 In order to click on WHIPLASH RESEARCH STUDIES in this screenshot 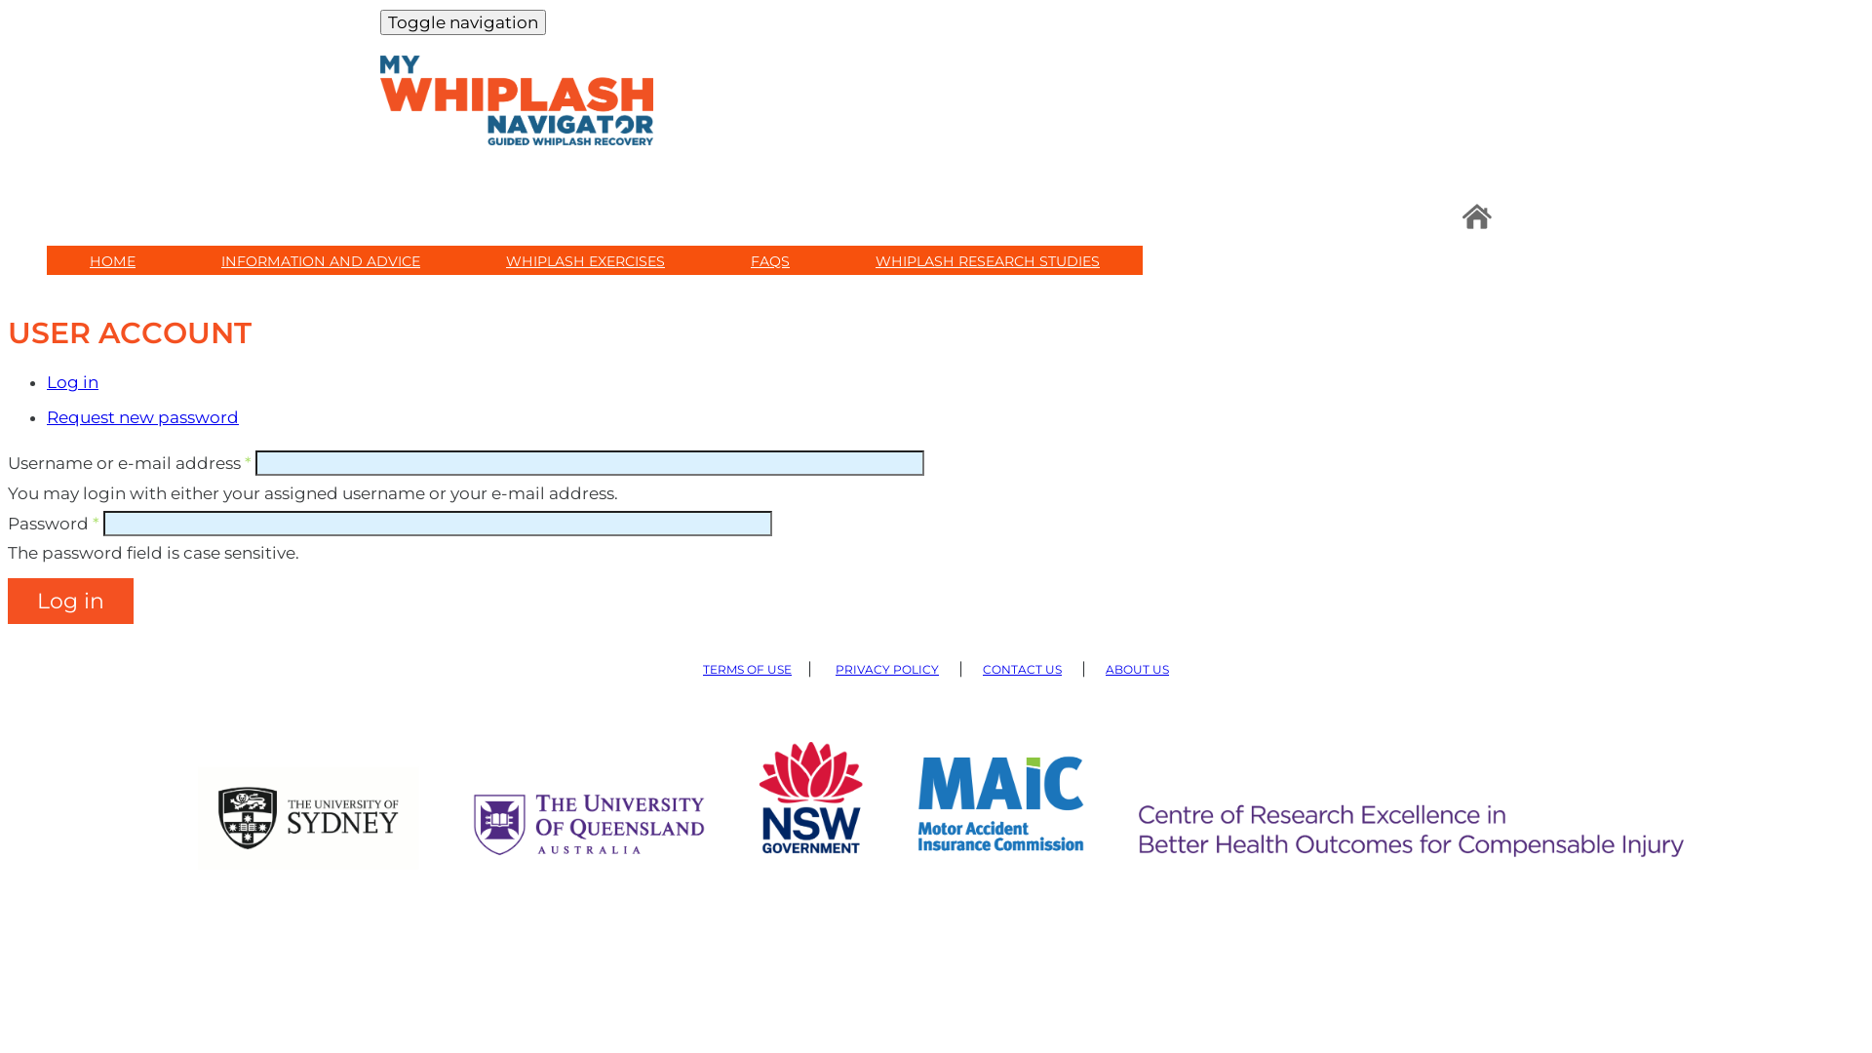, I will do `click(988, 261)`.